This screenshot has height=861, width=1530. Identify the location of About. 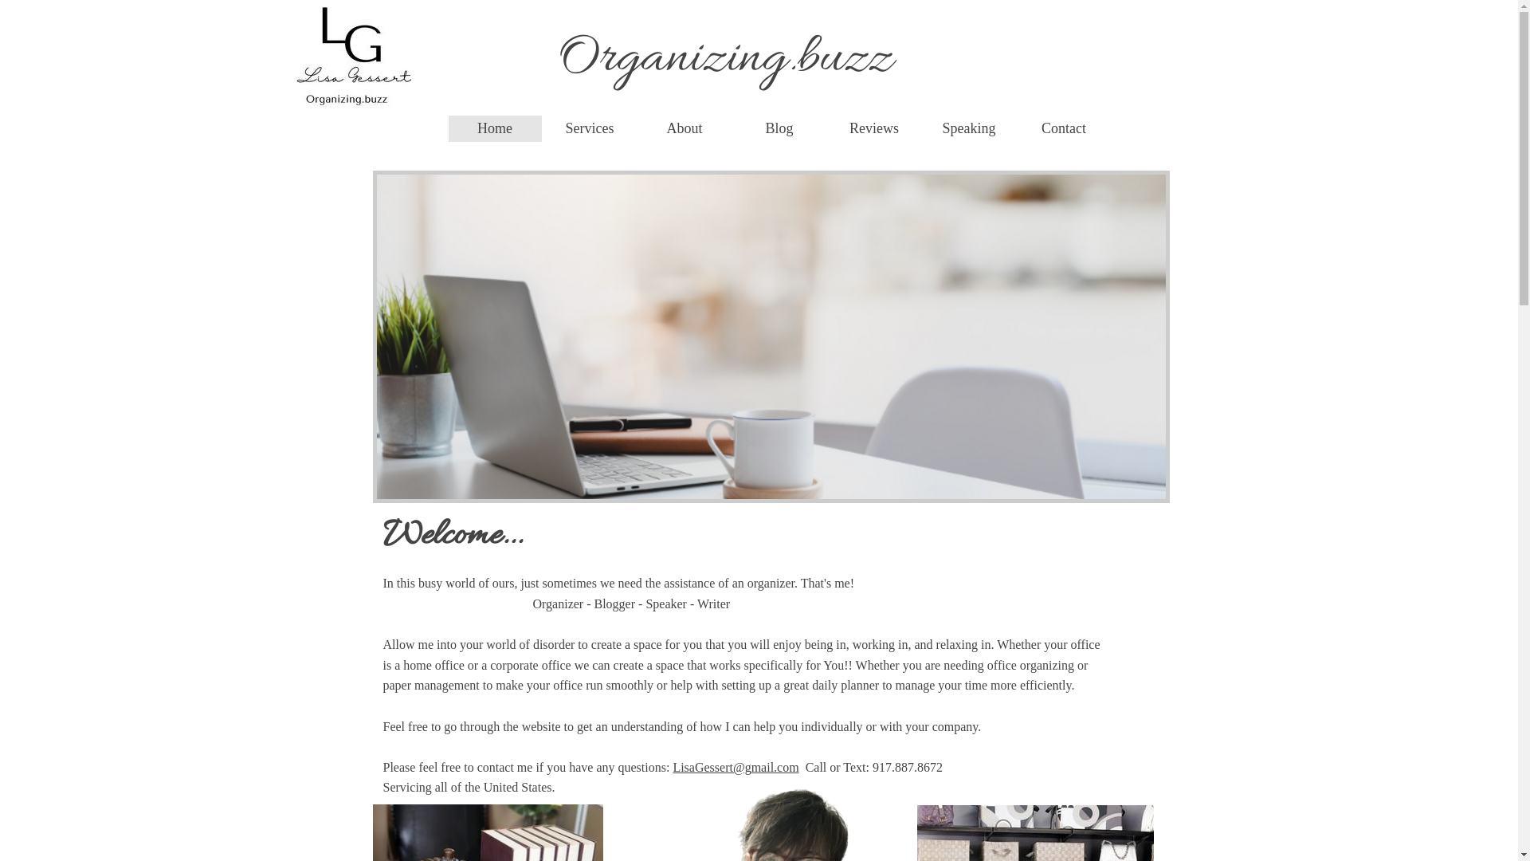
(684, 129).